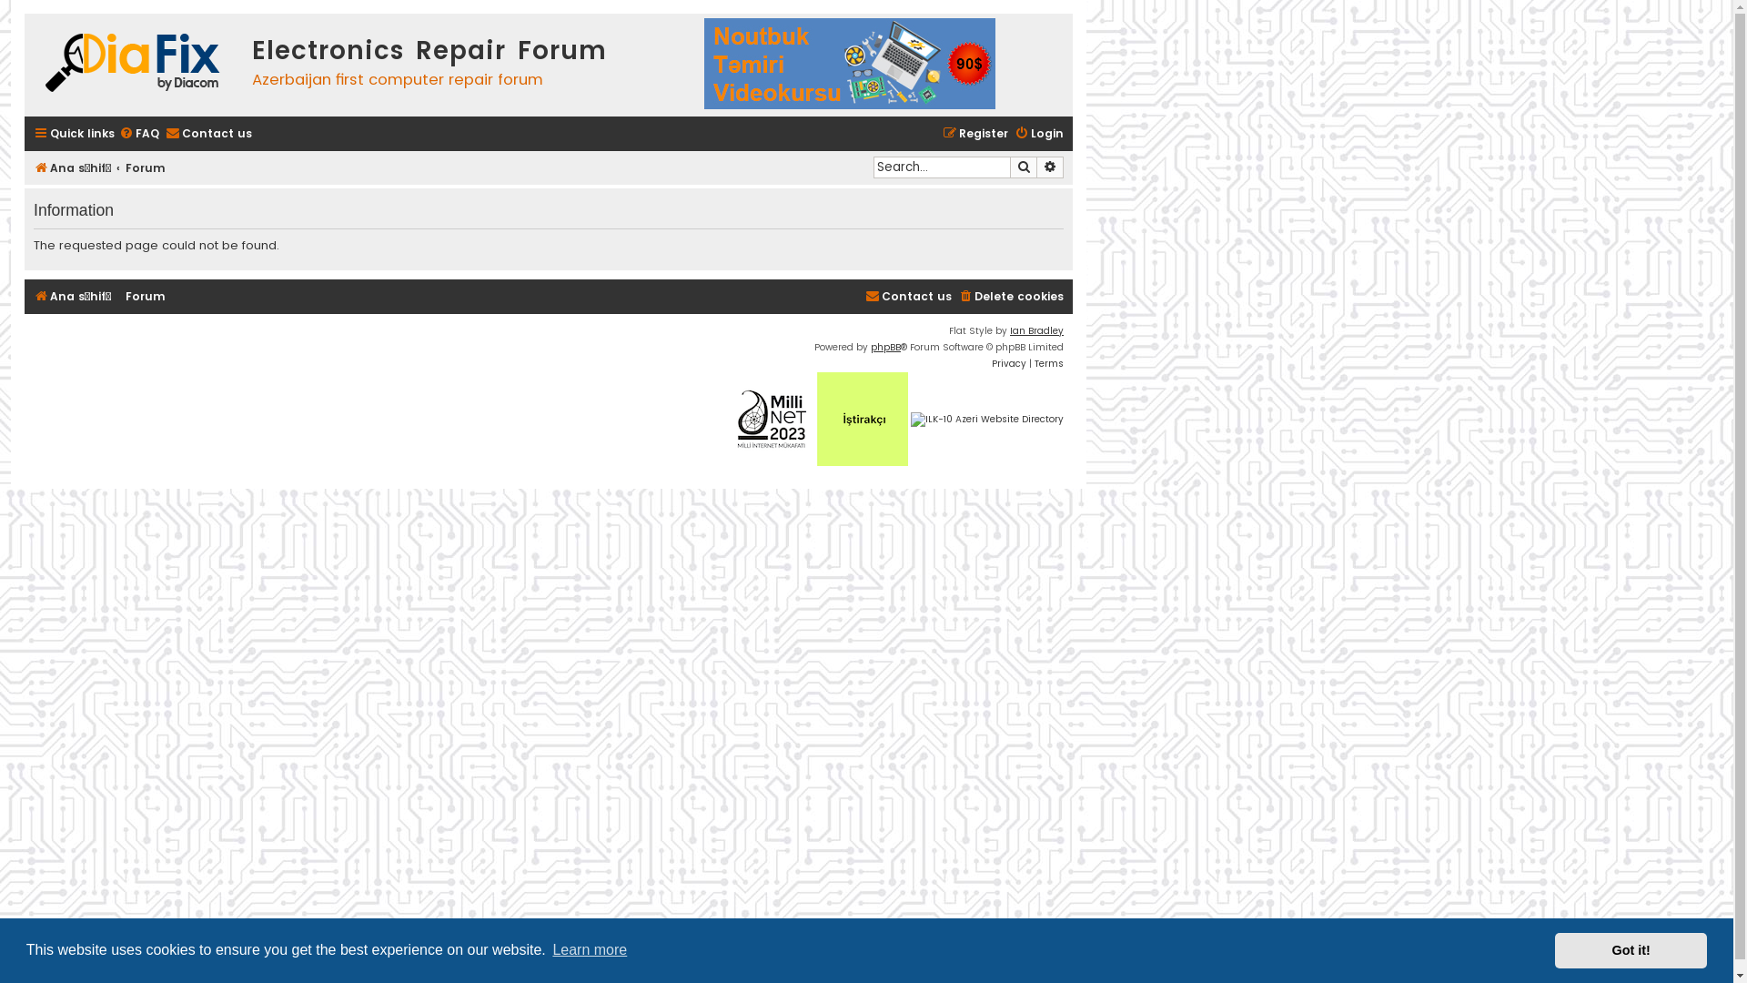  What do you see at coordinates (886, 348) in the screenshot?
I see `phpBB` at bounding box center [886, 348].